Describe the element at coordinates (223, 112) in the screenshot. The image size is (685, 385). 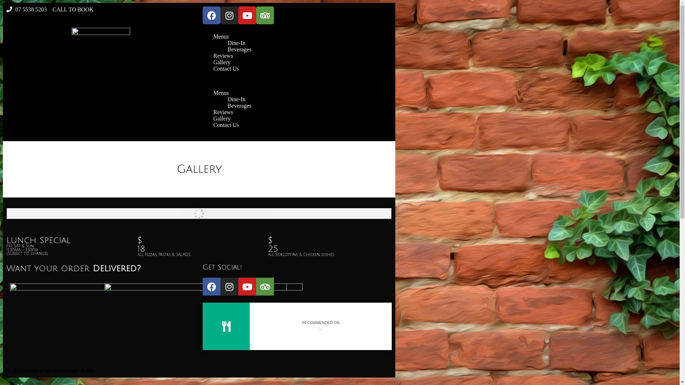
I see `Reviews` at that location.